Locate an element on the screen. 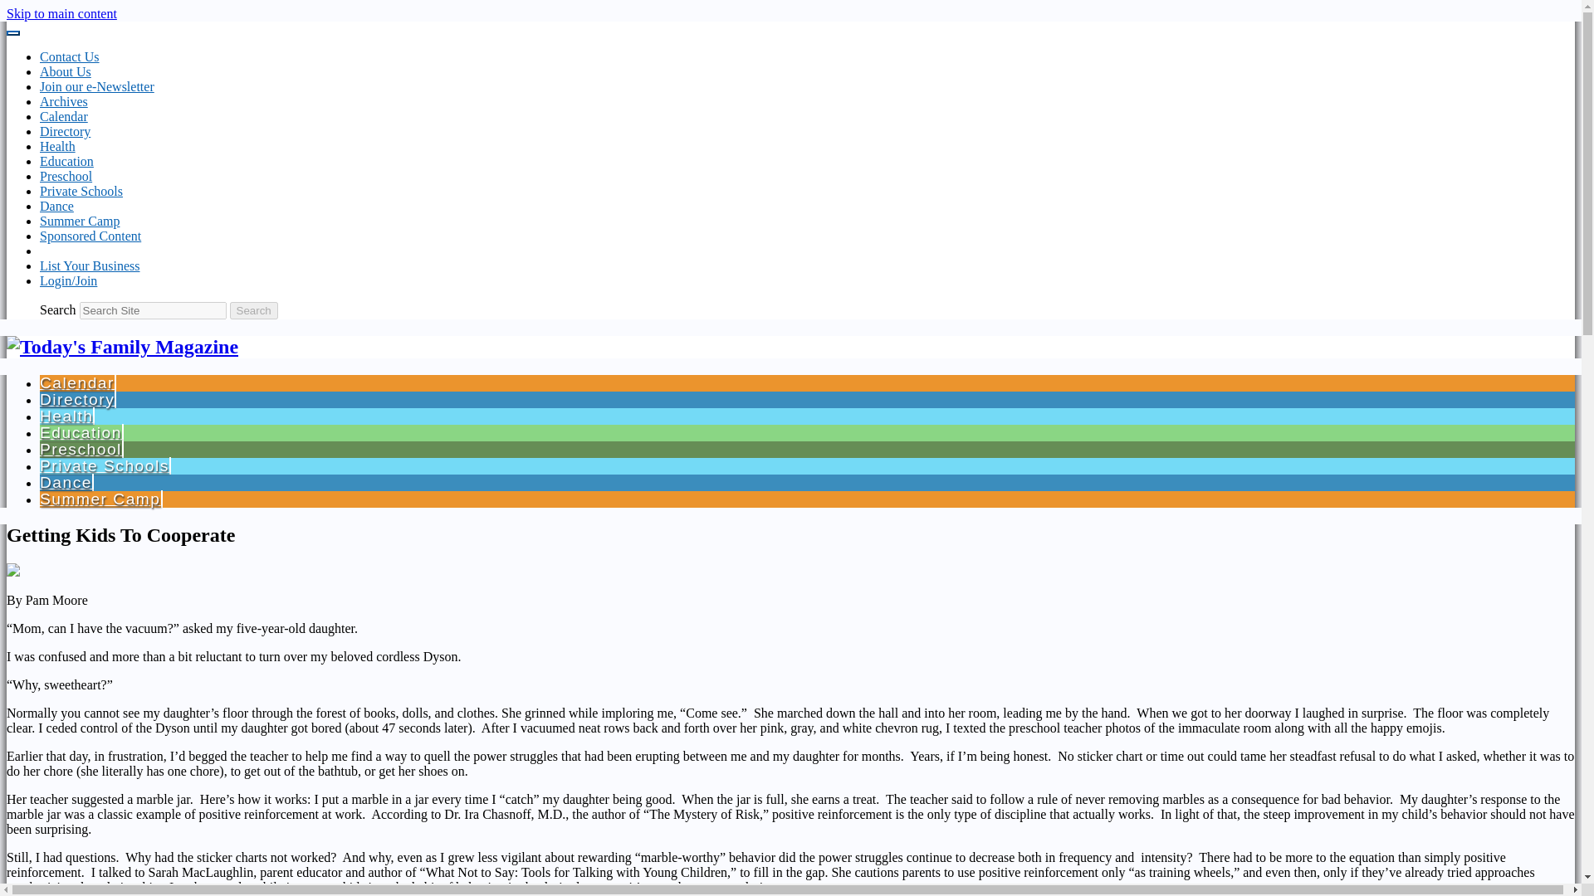 This screenshot has width=1594, height=896. Join our e-Newsletter is located at coordinates (97, 86).